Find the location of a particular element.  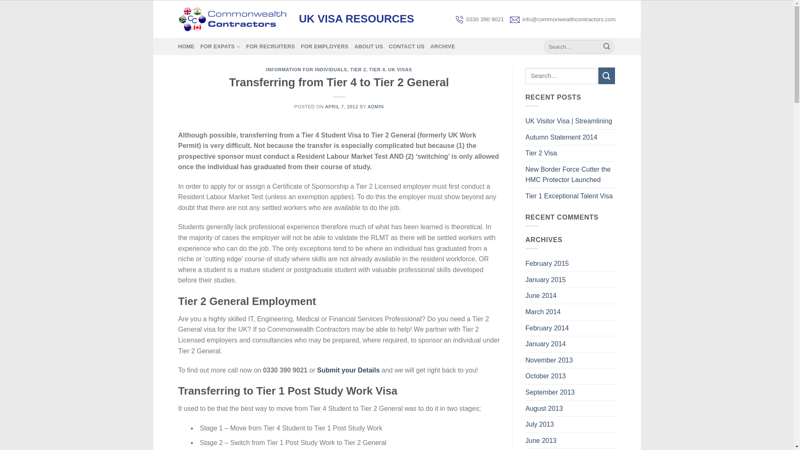

UK VISAS is located at coordinates (400, 69).